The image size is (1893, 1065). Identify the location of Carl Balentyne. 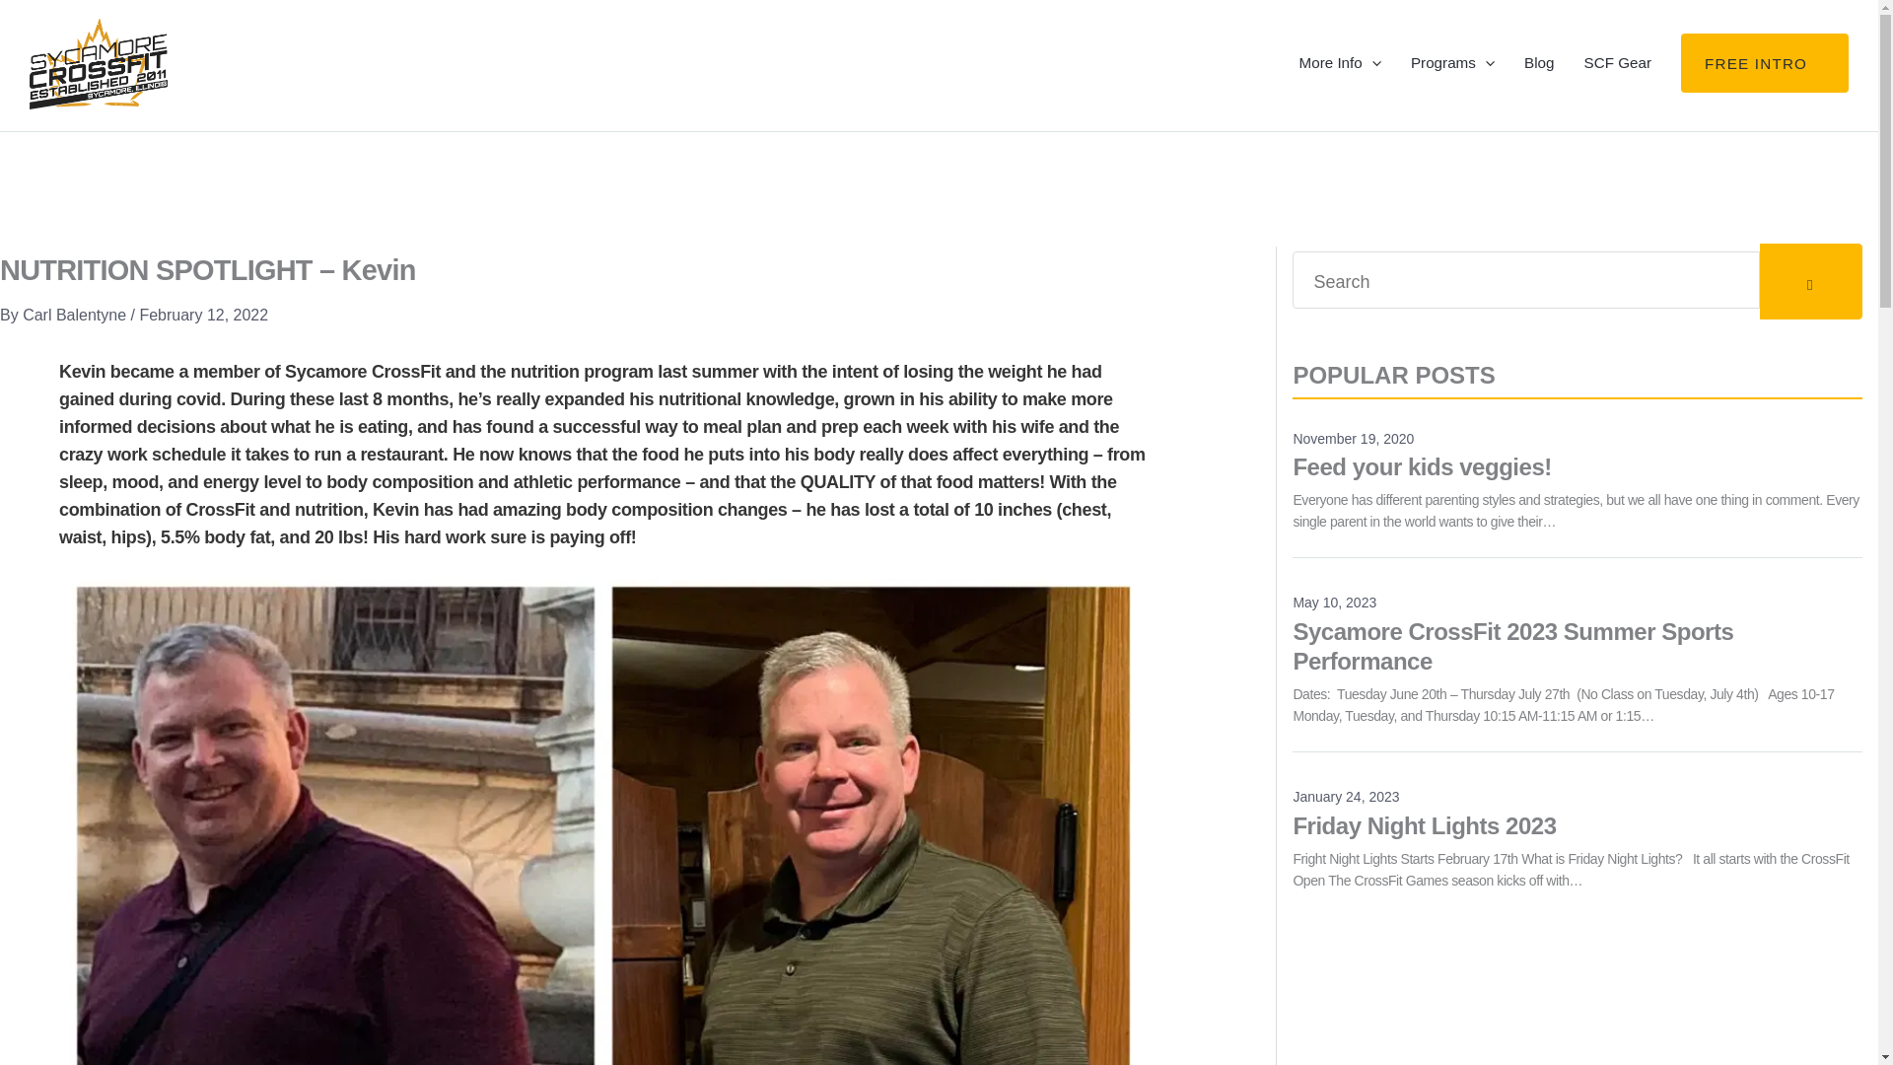
(77, 316).